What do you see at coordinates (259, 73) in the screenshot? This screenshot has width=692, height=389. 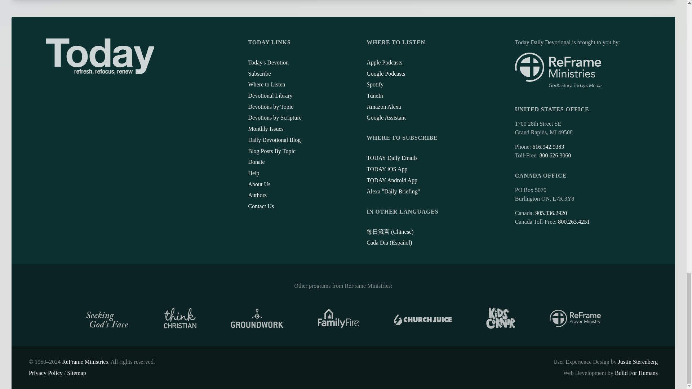 I see `Subscribe` at bounding box center [259, 73].